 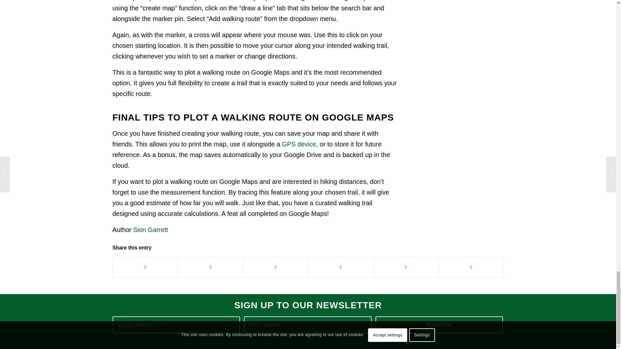 I want to click on GPS device, so click(x=299, y=144).